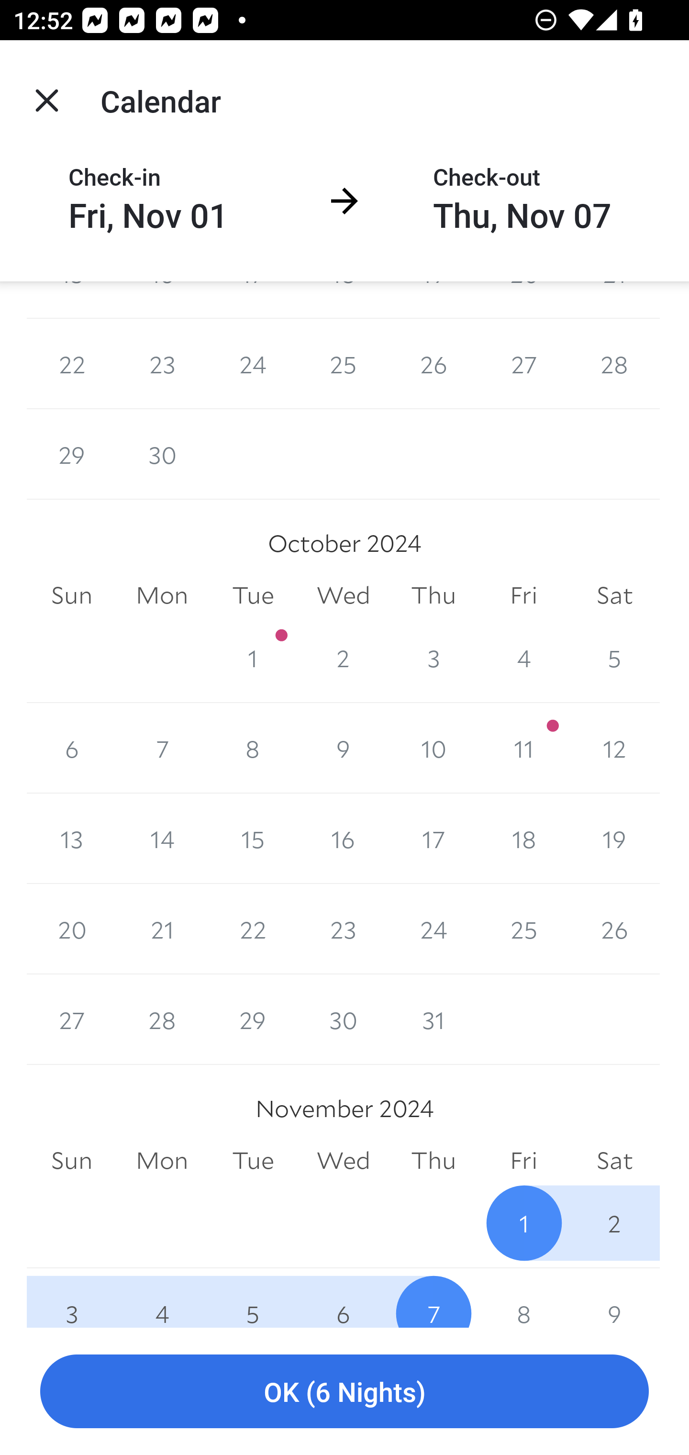 This screenshot has width=689, height=1455. I want to click on Mon, so click(162, 1161).